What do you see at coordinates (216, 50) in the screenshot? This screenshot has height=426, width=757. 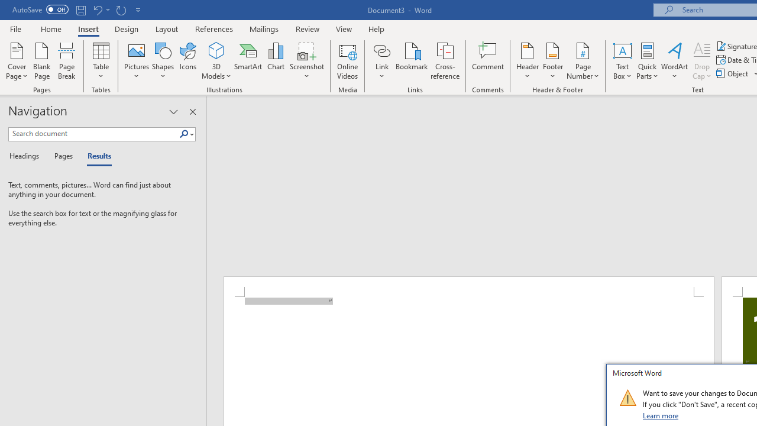 I see `3D Models` at bounding box center [216, 50].